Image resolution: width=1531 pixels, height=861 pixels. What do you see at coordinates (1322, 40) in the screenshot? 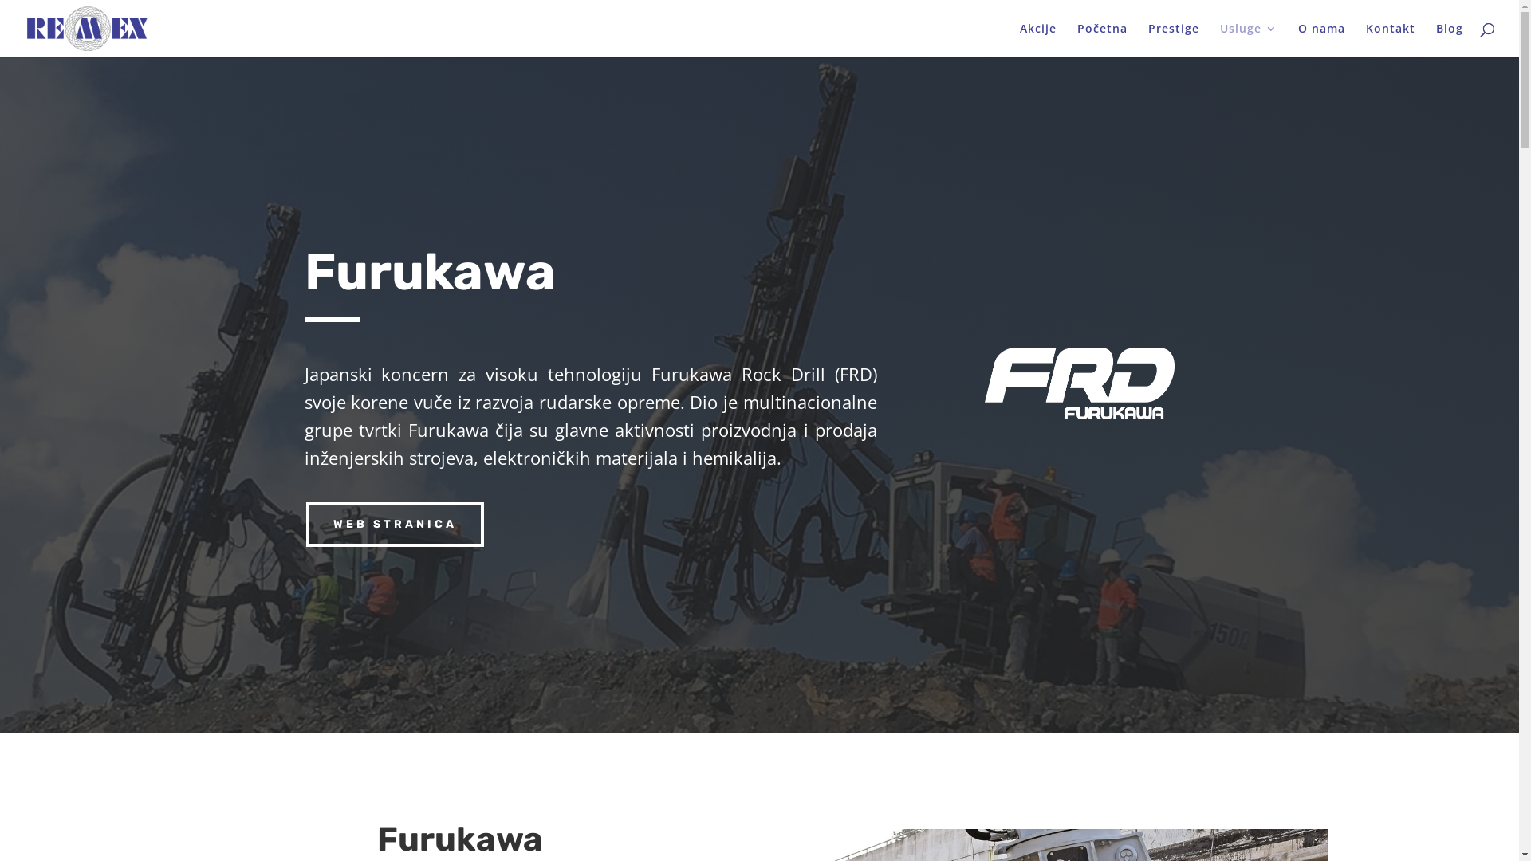
I see `O nama` at bounding box center [1322, 40].